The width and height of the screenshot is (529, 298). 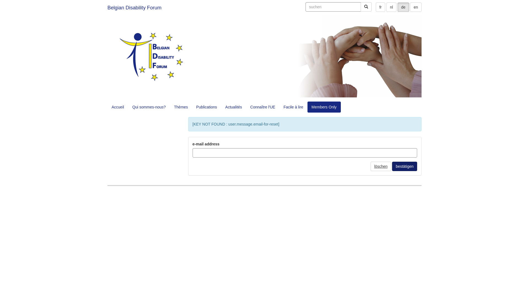 I want to click on en, so click(x=416, y=7).